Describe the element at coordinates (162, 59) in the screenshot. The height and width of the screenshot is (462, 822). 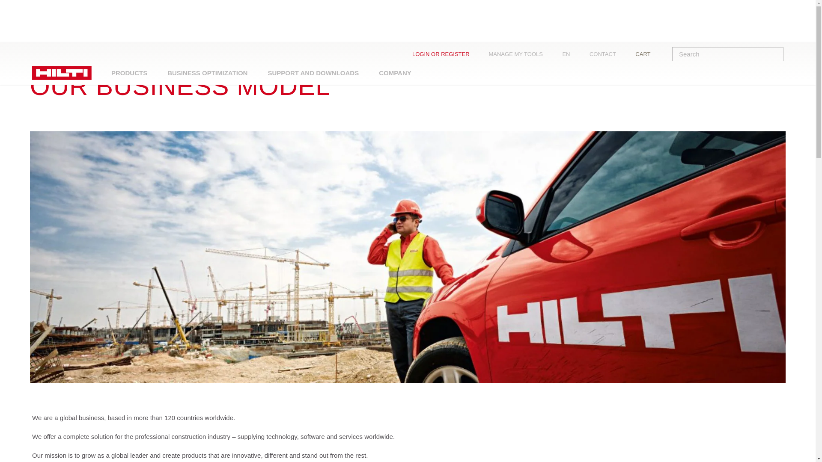
I see `Strategy` at that location.